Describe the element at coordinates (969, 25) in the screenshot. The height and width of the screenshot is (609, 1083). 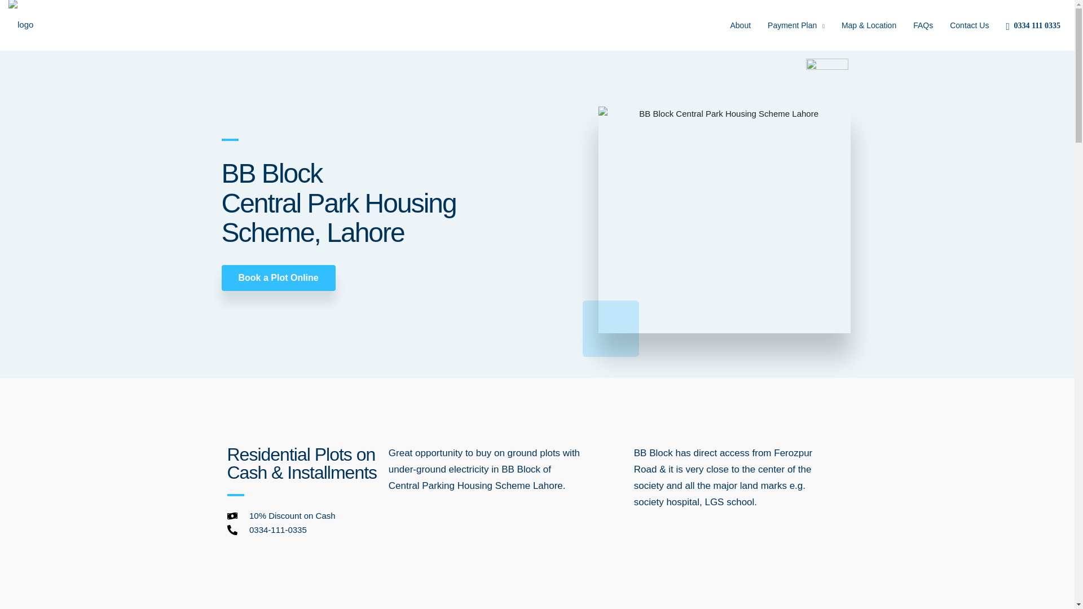
I see `Contact Us` at that location.